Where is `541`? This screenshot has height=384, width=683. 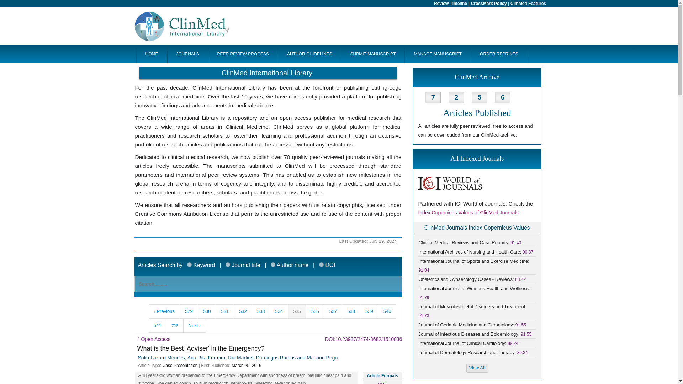
541 is located at coordinates (158, 326).